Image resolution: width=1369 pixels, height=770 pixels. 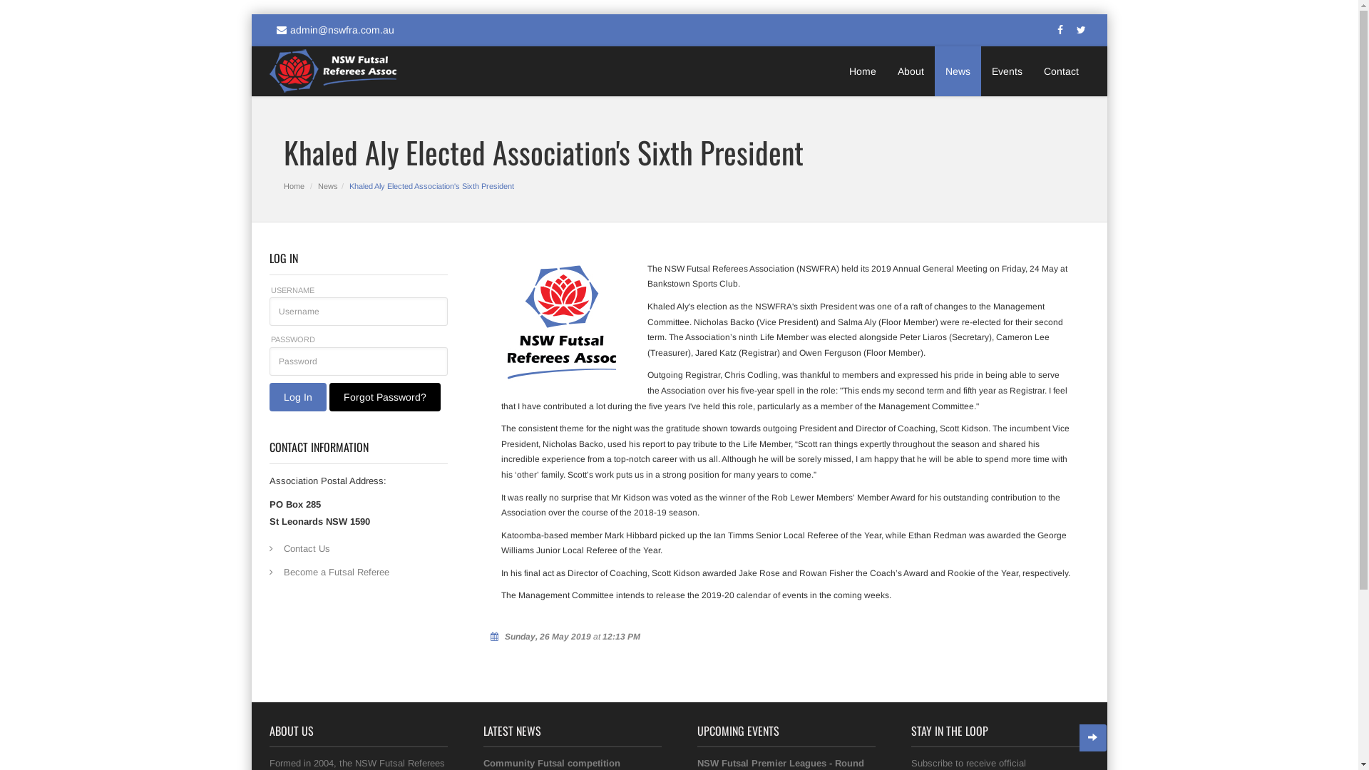 I want to click on News, so click(x=957, y=71).